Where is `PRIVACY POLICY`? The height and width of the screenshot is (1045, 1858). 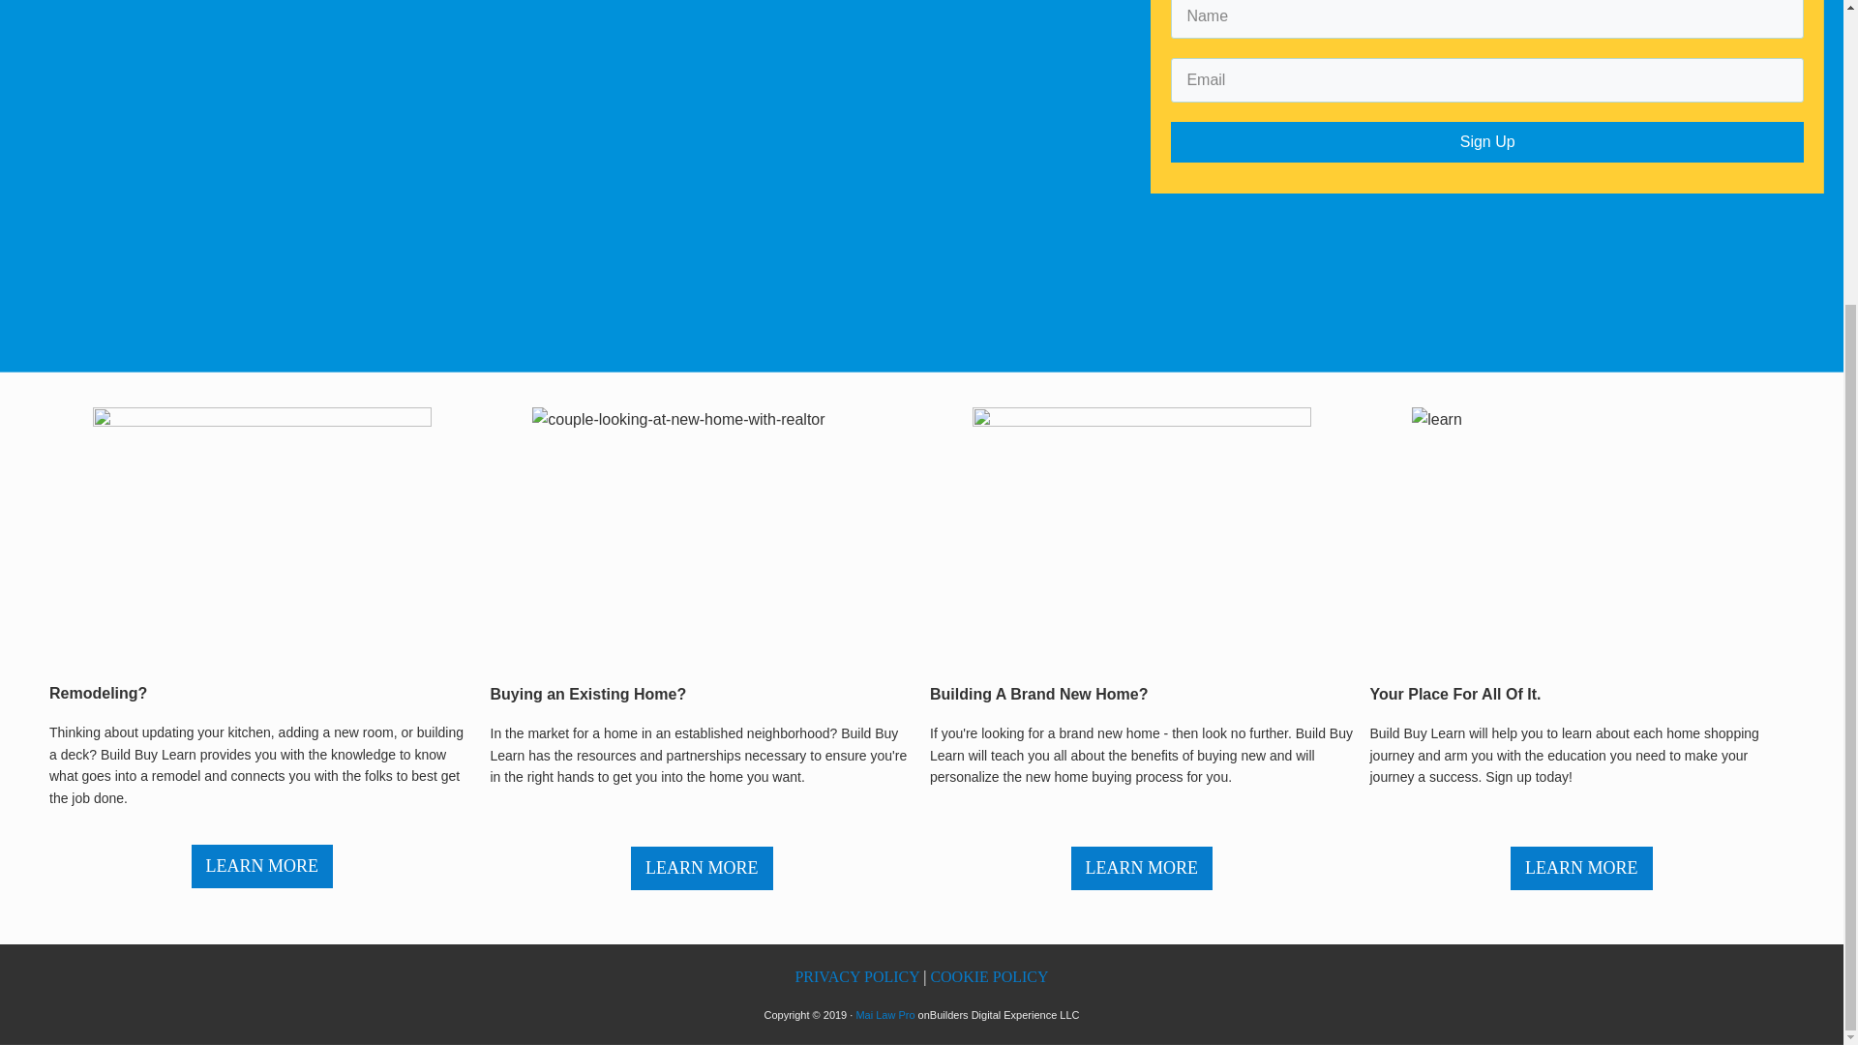 PRIVACY POLICY is located at coordinates (857, 977).